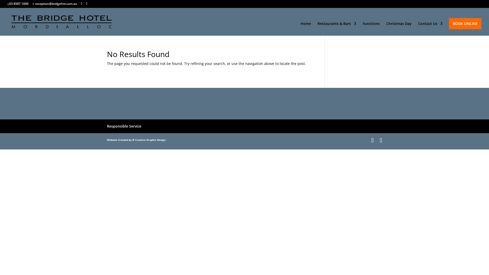 The image size is (489, 275). Describe the element at coordinates (306, 29) in the screenshot. I see `Home` at that location.